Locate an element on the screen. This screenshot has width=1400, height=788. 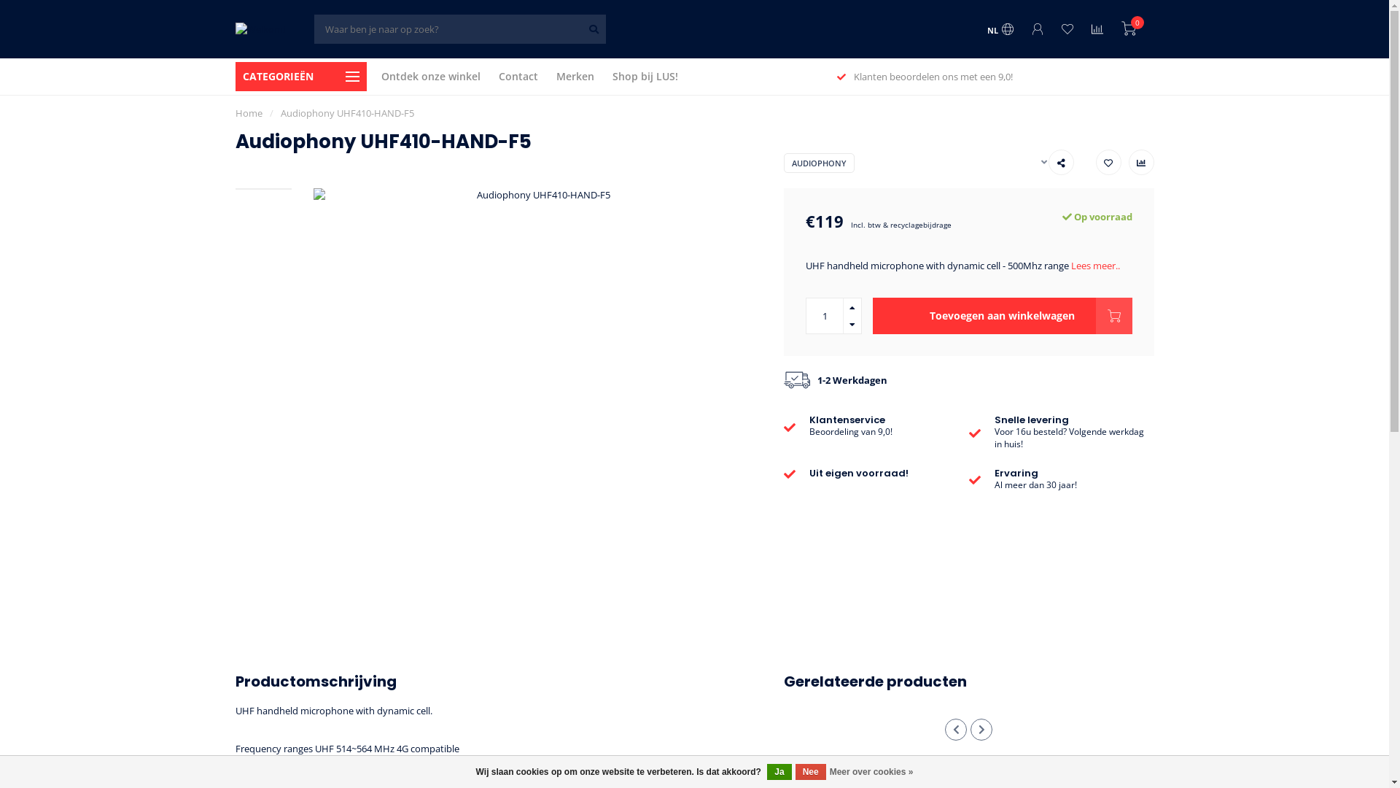
Merken is located at coordinates (575, 77).